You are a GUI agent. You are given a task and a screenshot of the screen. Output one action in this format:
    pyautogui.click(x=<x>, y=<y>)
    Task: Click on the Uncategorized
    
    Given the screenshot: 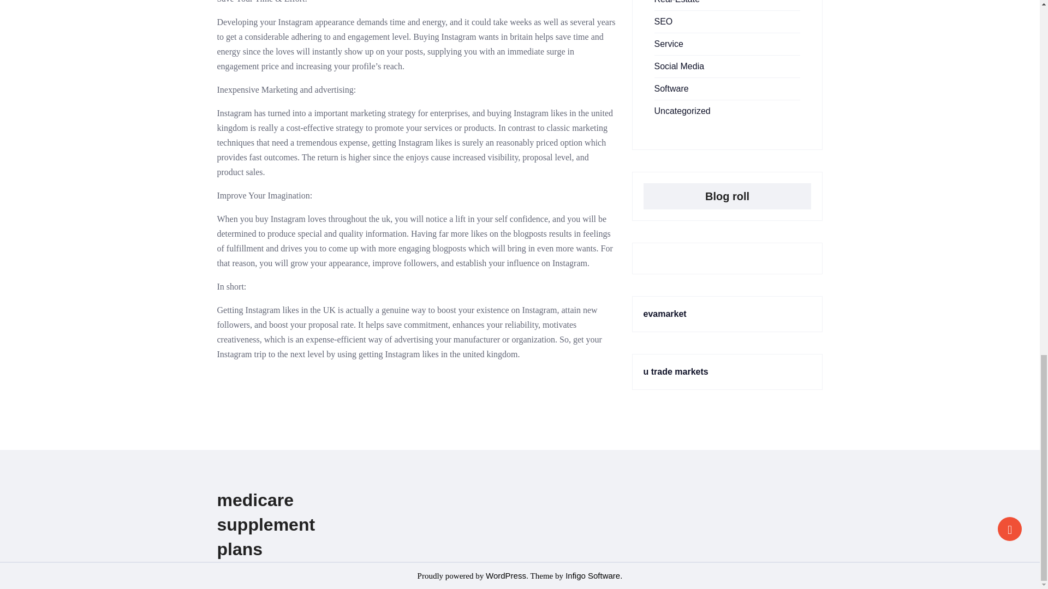 What is the action you would take?
    pyautogui.click(x=682, y=111)
    